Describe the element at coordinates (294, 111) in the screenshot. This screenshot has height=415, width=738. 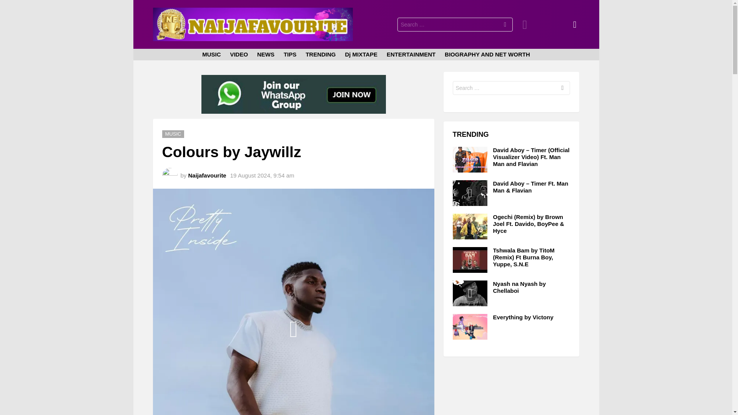
I see `WhatsApp` at that location.